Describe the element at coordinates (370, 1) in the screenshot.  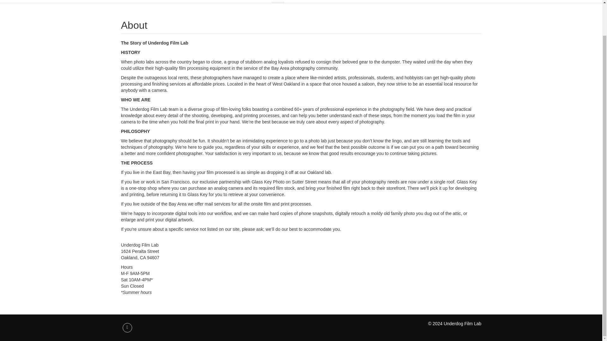
I see `Account` at that location.